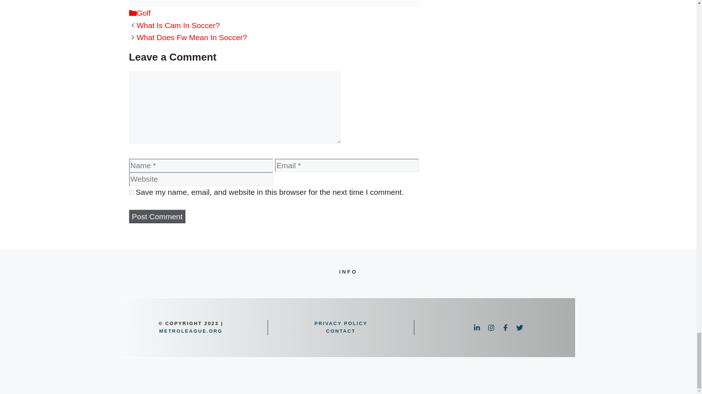 This screenshot has width=702, height=394. I want to click on What Is Cam In Soccer?, so click(178, 26).